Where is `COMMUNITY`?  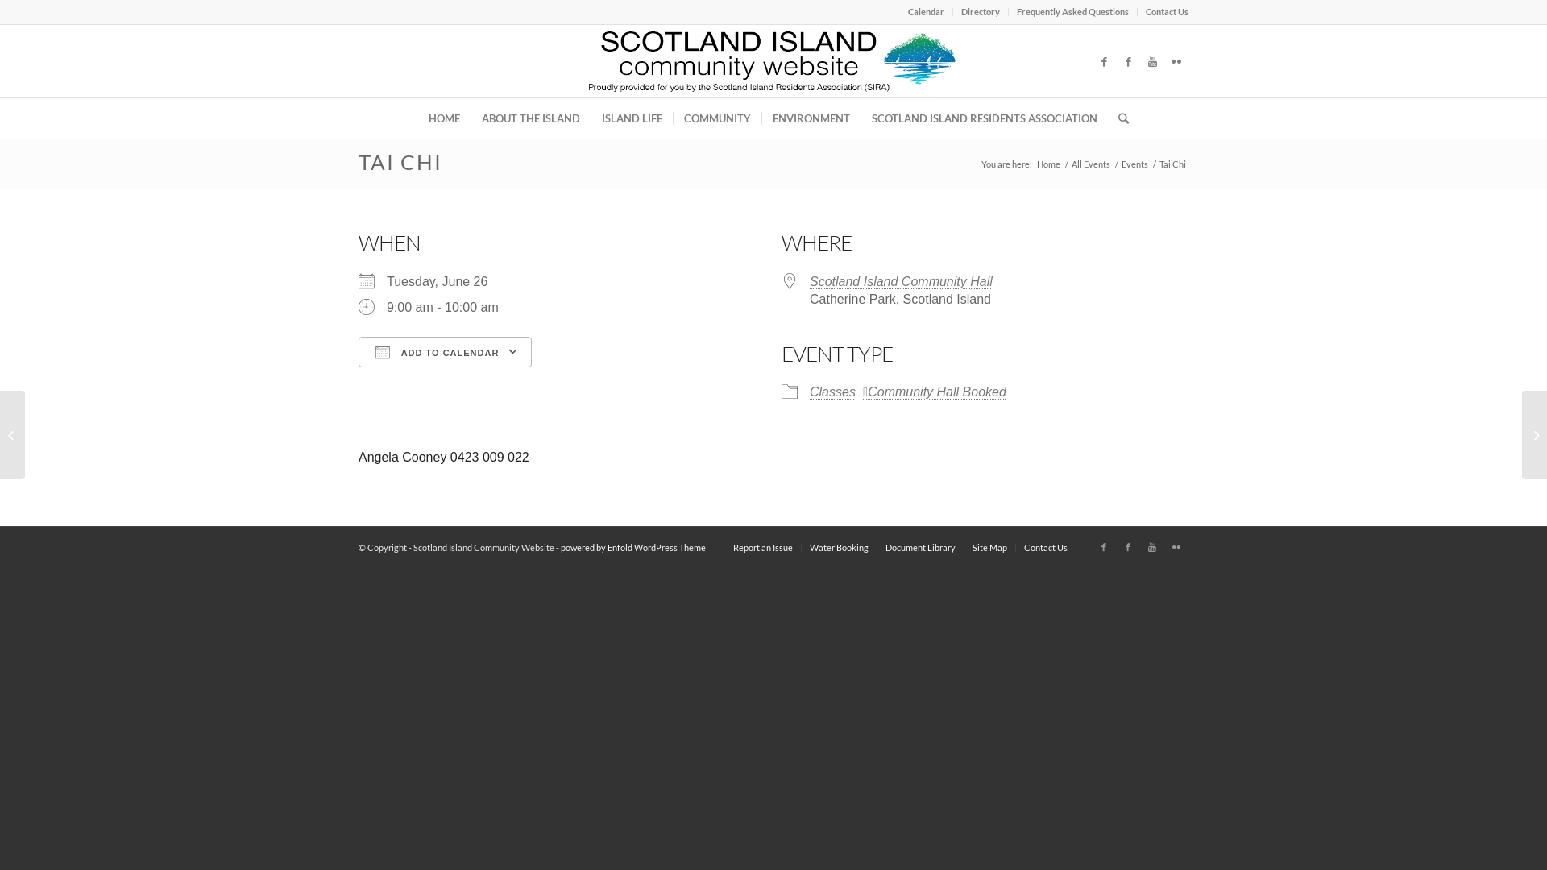
COMMUNITY is located at coordinates (717, 118).